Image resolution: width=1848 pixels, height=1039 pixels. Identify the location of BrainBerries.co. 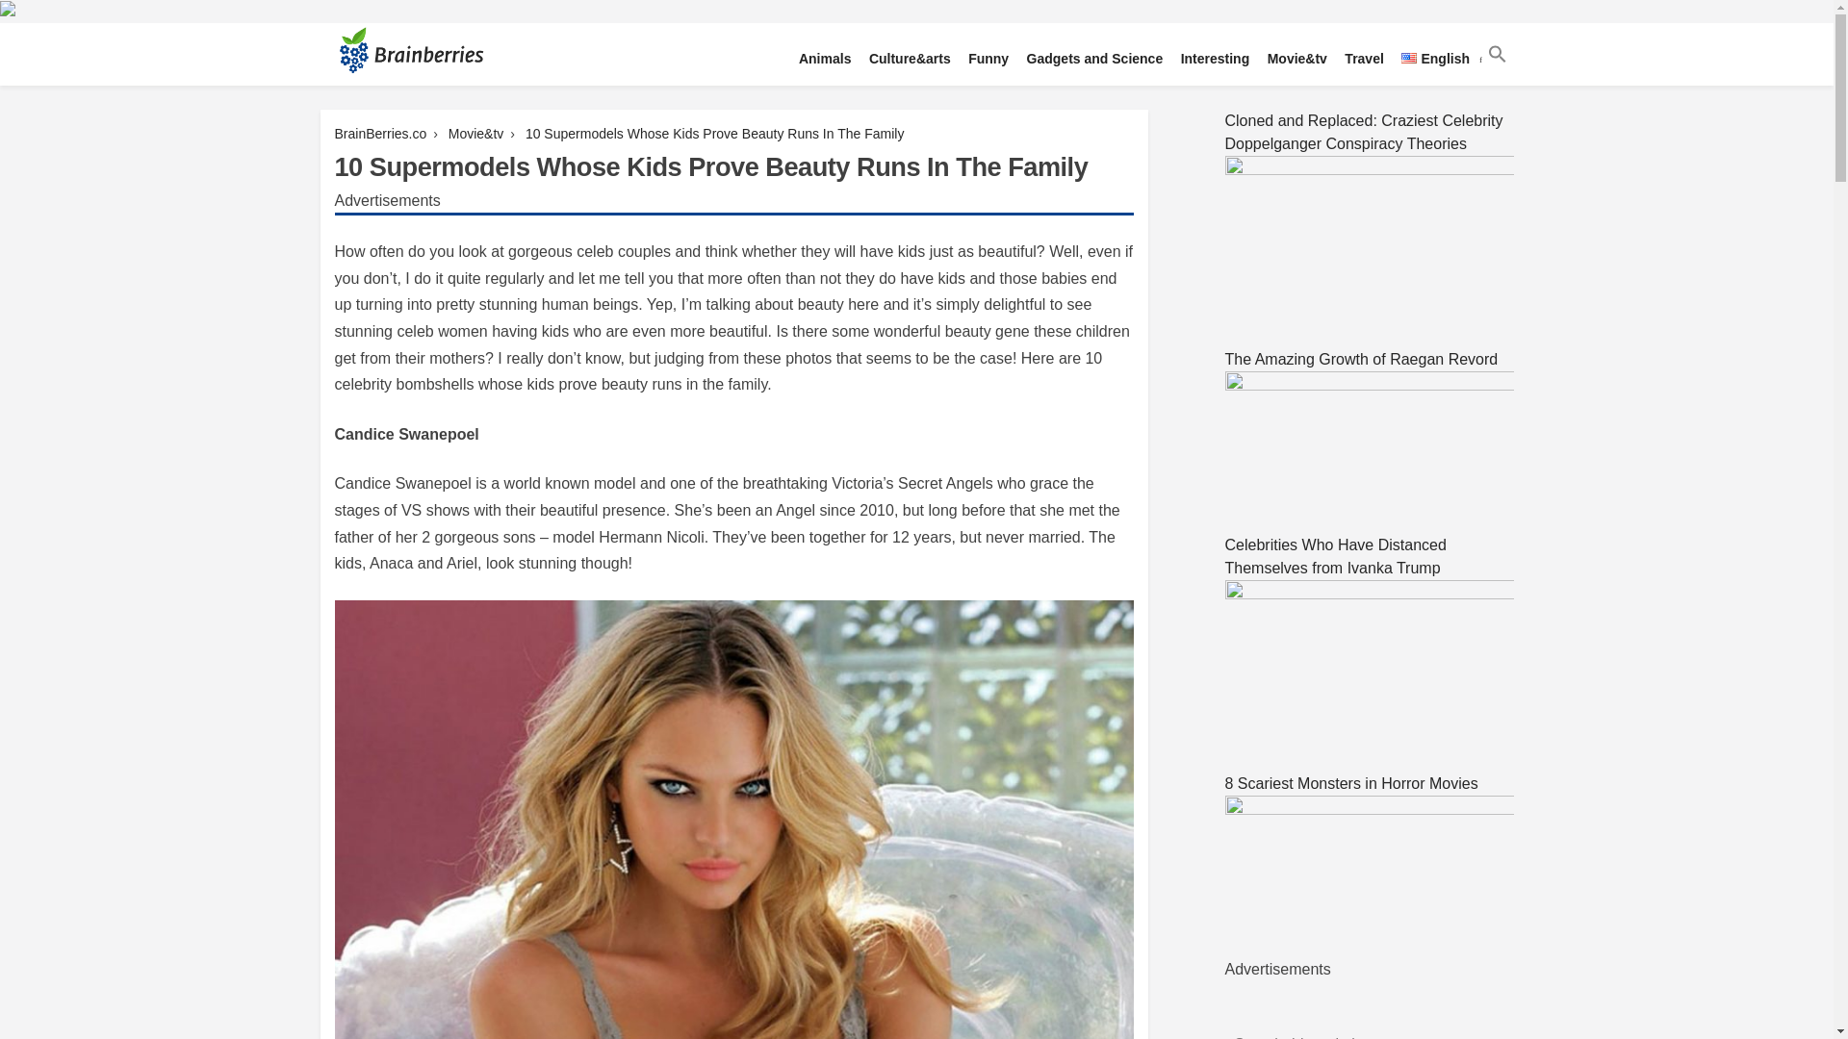
(380, 133).